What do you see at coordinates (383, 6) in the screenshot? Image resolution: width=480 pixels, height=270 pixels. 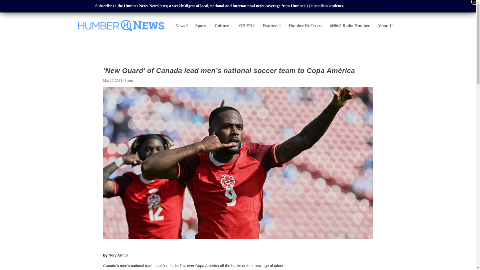 I see `Search for:` at bounding box center [383, 6].